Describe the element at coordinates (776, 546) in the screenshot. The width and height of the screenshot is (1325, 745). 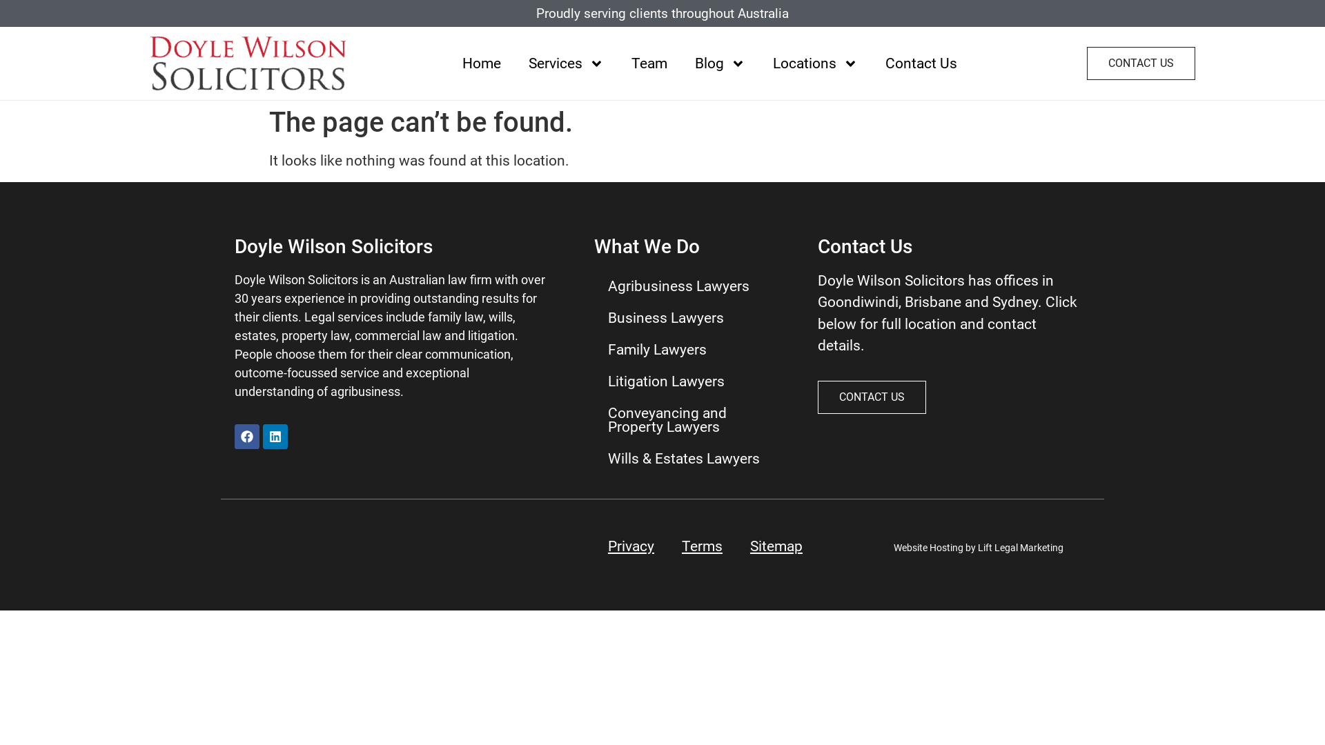
I see `Sitemap` at that location.